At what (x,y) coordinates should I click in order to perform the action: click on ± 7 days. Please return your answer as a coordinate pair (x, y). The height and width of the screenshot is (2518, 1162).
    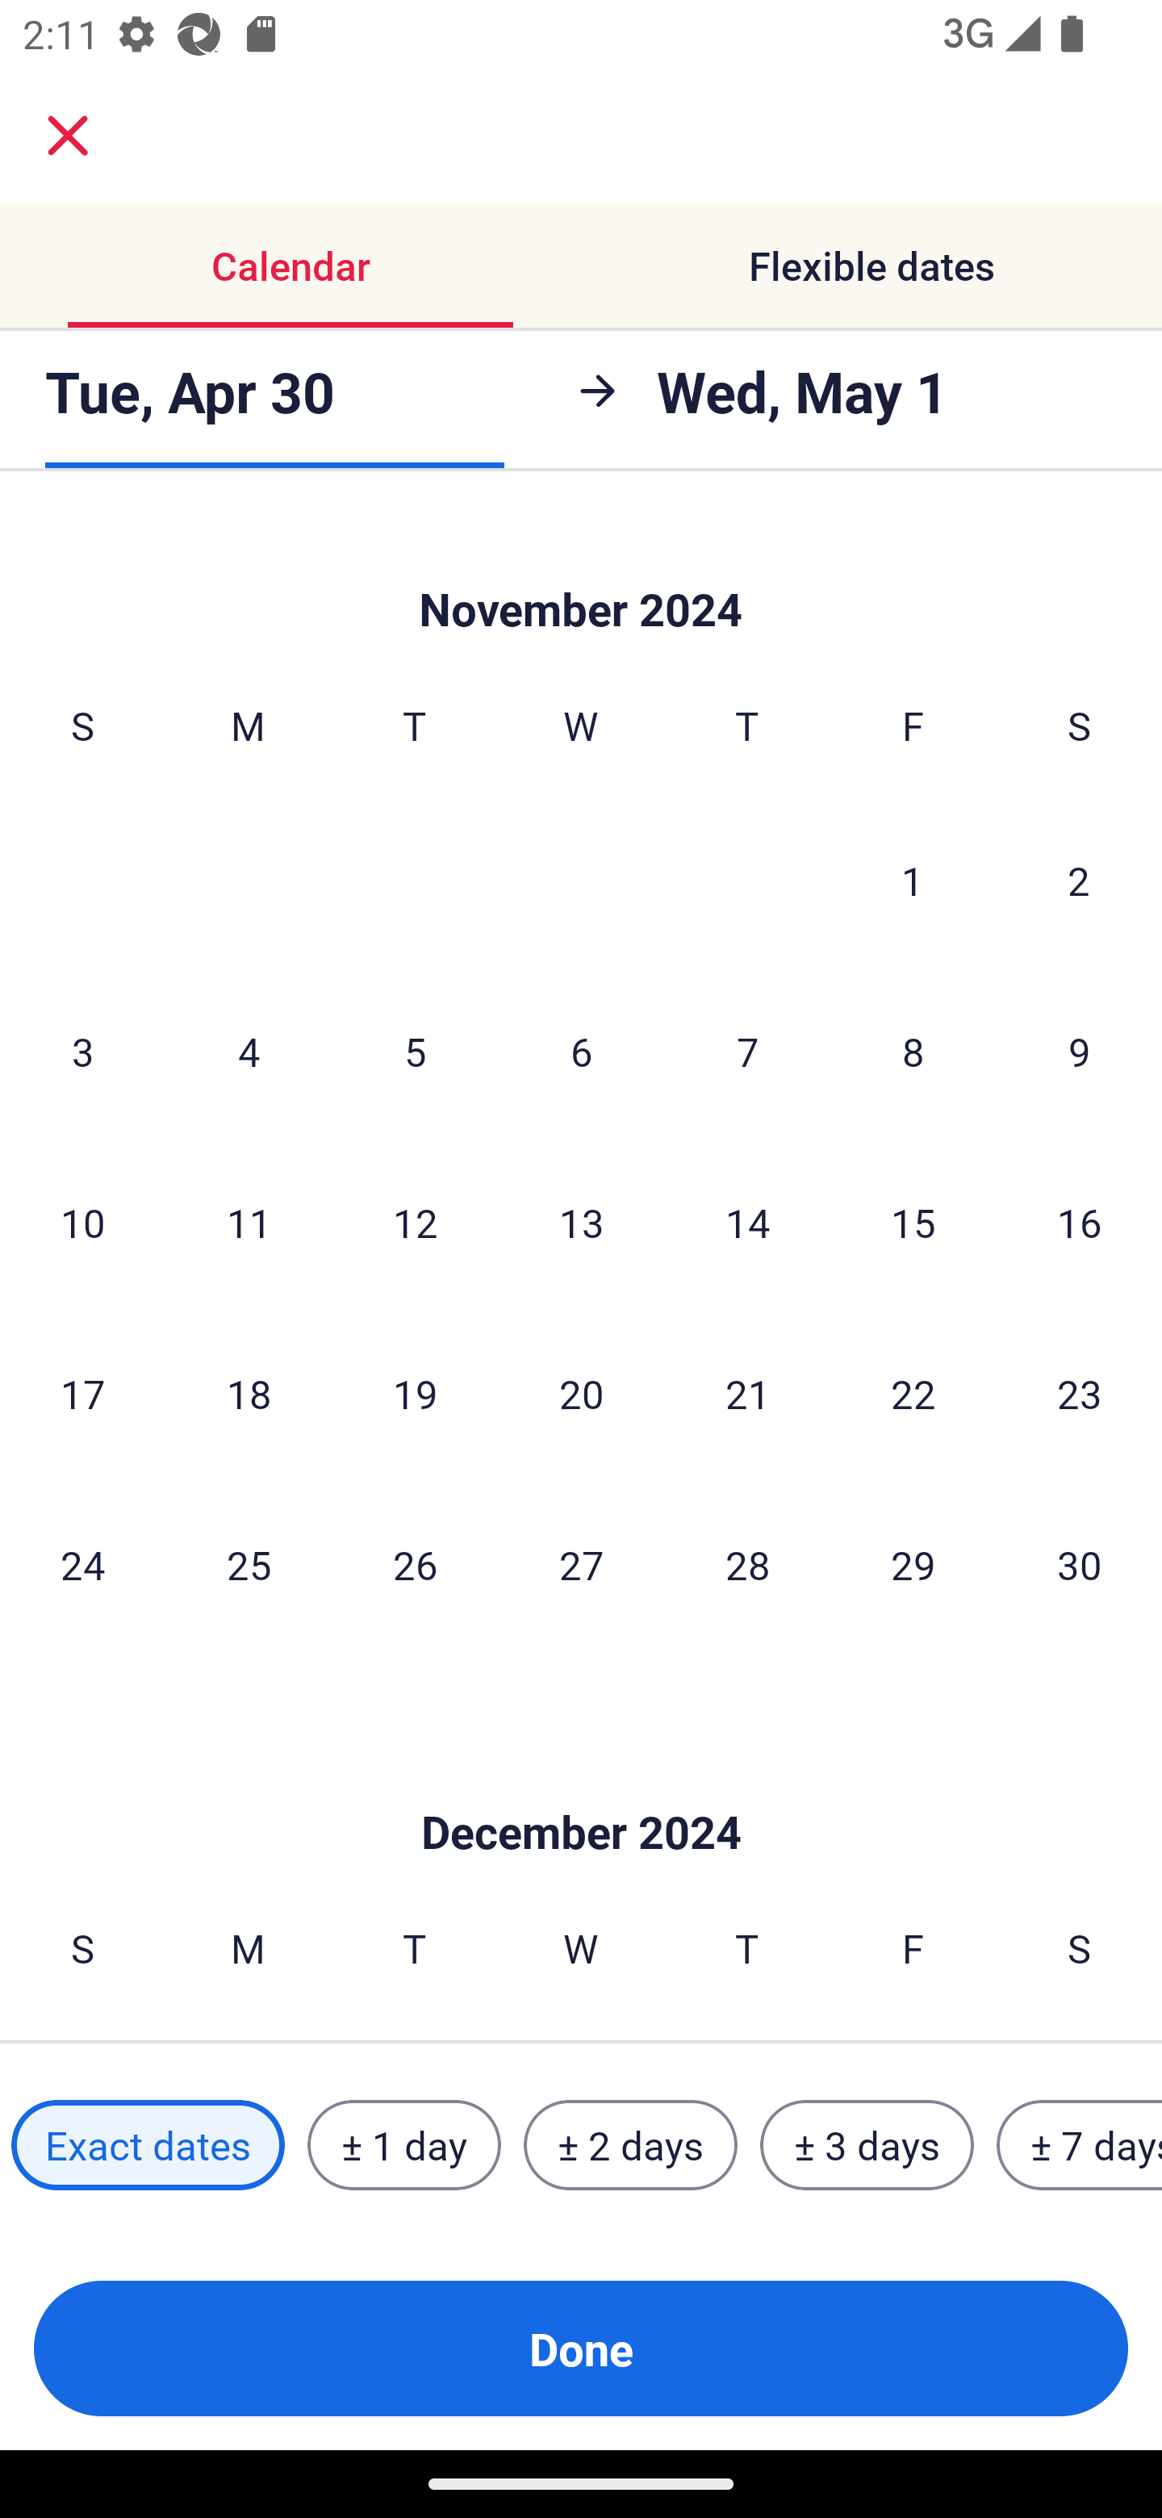
    Looking at the image, I should click on (1080, 2145).